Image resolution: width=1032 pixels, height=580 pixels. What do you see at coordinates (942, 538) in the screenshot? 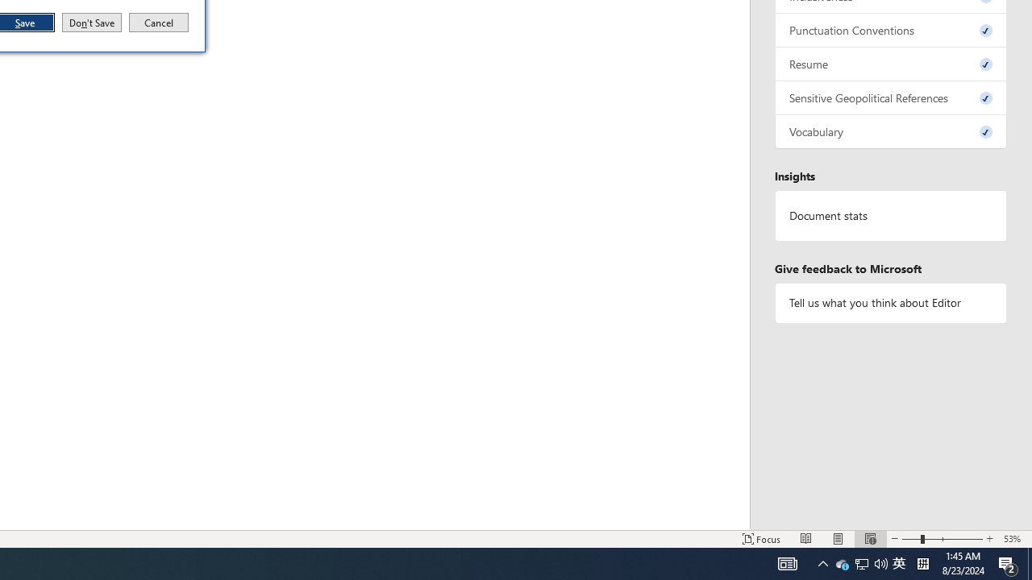
I see `Q2790: 100%` at bounding box center [942, 538].